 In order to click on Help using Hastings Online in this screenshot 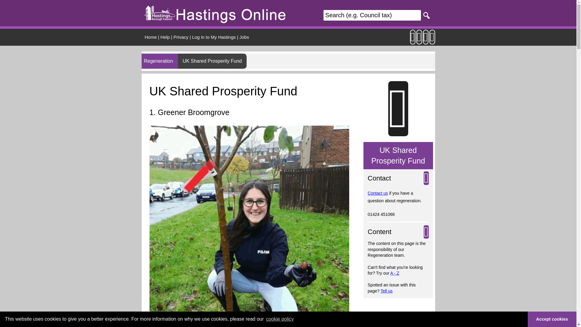, I will do `click(165, 37)`.